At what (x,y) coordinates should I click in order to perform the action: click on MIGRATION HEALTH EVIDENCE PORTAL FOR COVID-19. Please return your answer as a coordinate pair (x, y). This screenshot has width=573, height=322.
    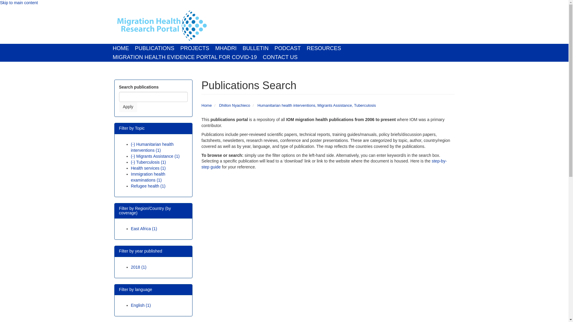
    Looking at the image, I should click on (185, 57).